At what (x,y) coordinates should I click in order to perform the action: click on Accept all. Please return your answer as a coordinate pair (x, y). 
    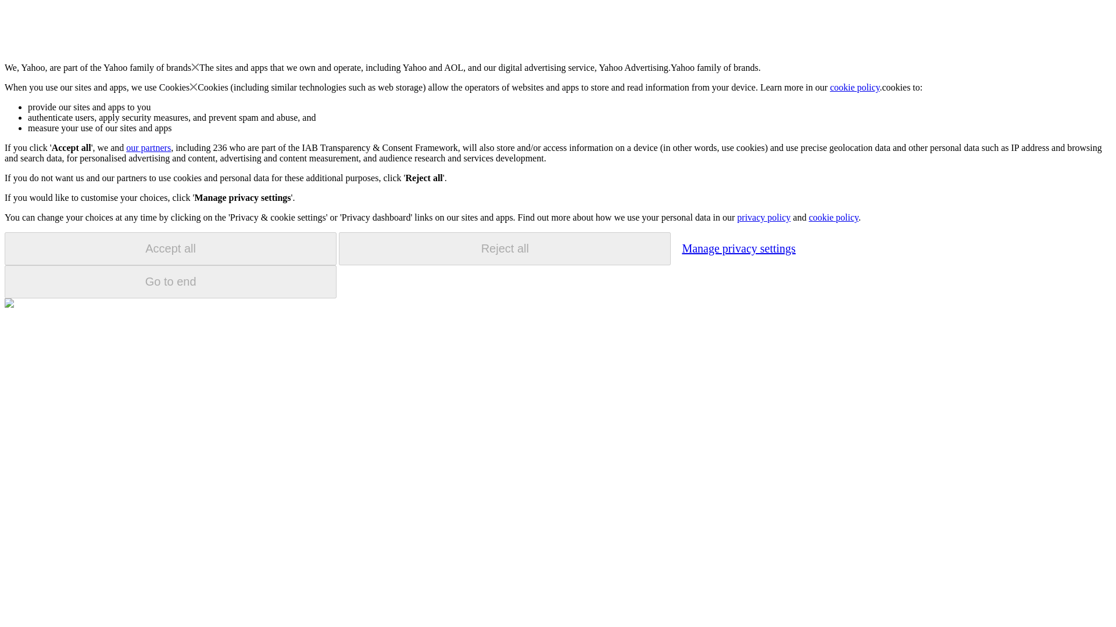
    Looking at the image, I should click on (170, 248).